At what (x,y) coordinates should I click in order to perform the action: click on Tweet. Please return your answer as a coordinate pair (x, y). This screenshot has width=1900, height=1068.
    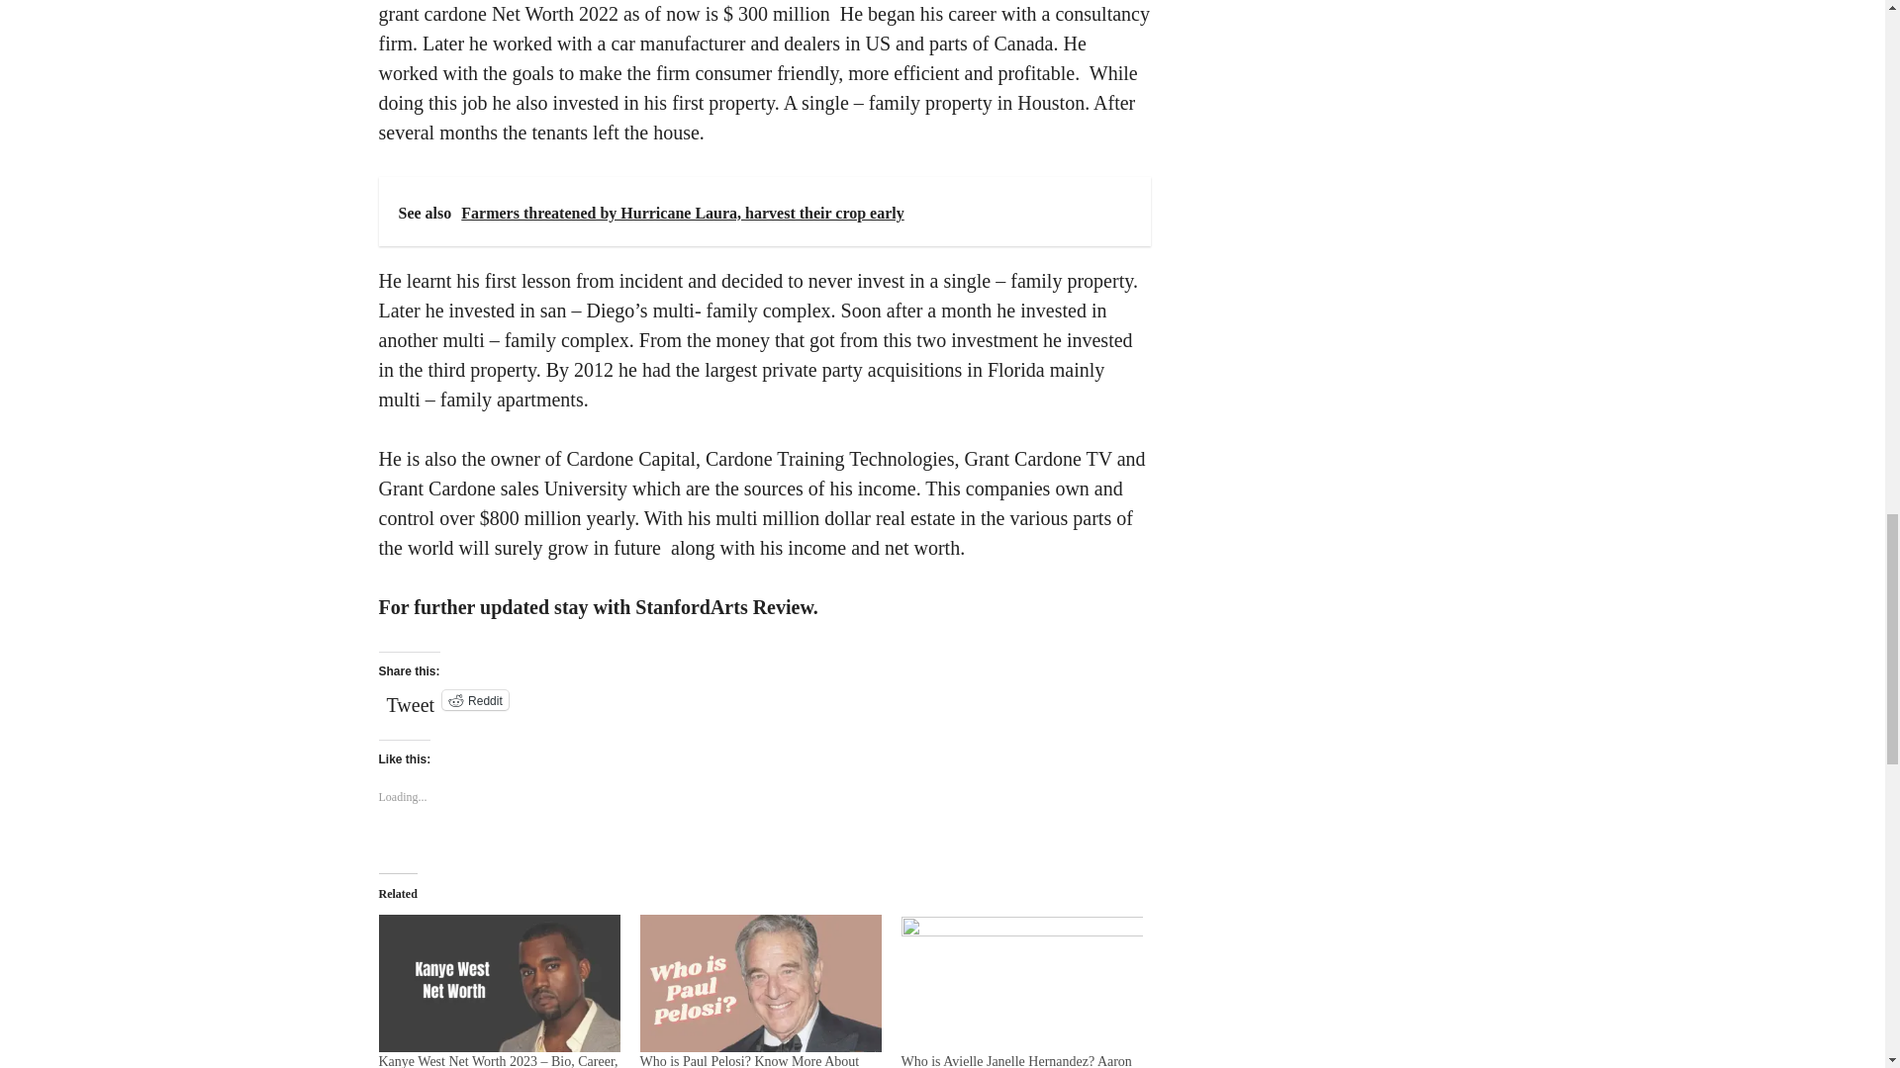
    Looking at the image, I should click on (410, 698).